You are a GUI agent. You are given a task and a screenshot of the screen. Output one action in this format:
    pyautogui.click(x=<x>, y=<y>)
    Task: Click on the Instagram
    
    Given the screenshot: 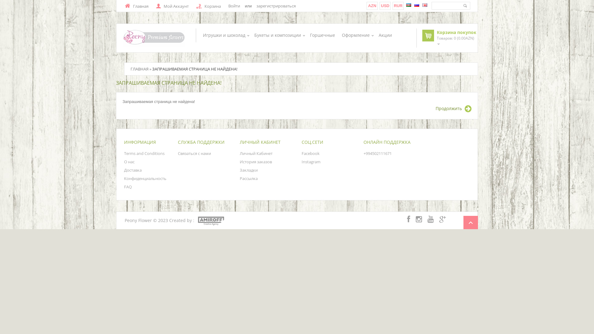 What is the action you would take?
    pyautogui.click(x=311, y=162)
    